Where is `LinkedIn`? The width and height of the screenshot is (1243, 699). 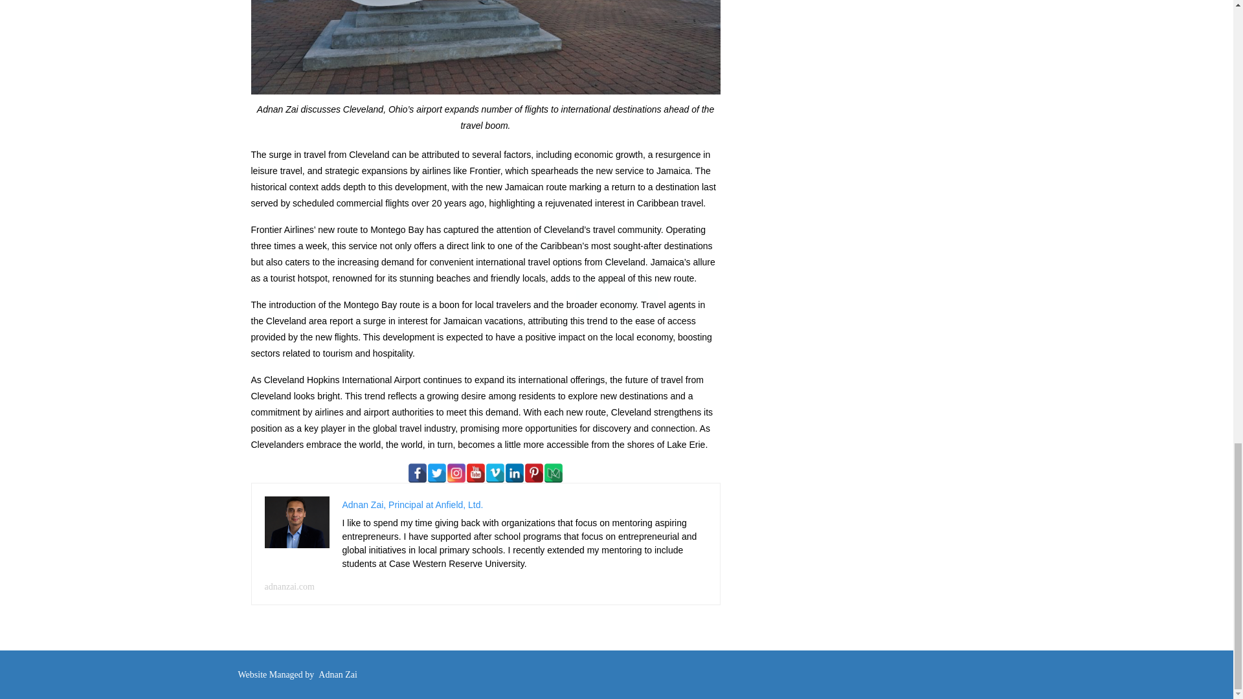 LinkedIn is located at coordinates (514, 473).